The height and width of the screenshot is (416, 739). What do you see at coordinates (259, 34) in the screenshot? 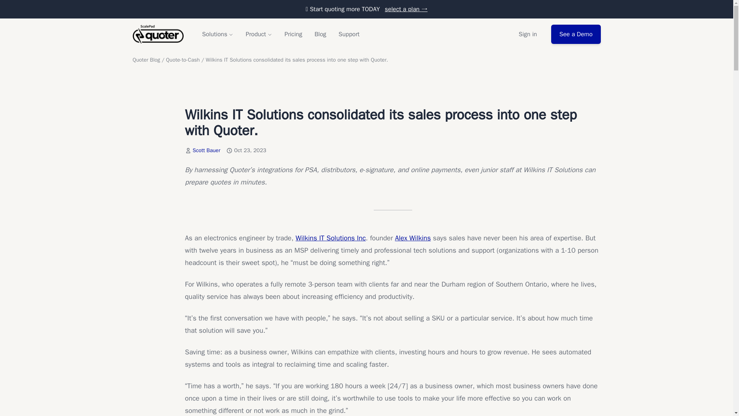
I see `Product` at bounding box center [259, 34].